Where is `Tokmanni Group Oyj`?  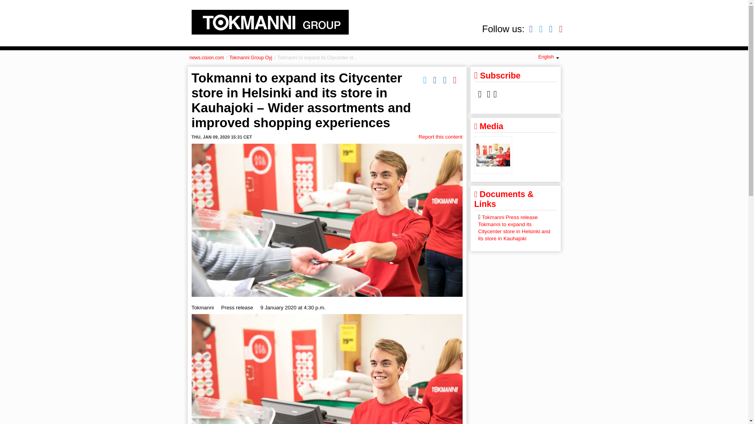
Tokmanni Group Oyj is located at coordinates (270, 22).